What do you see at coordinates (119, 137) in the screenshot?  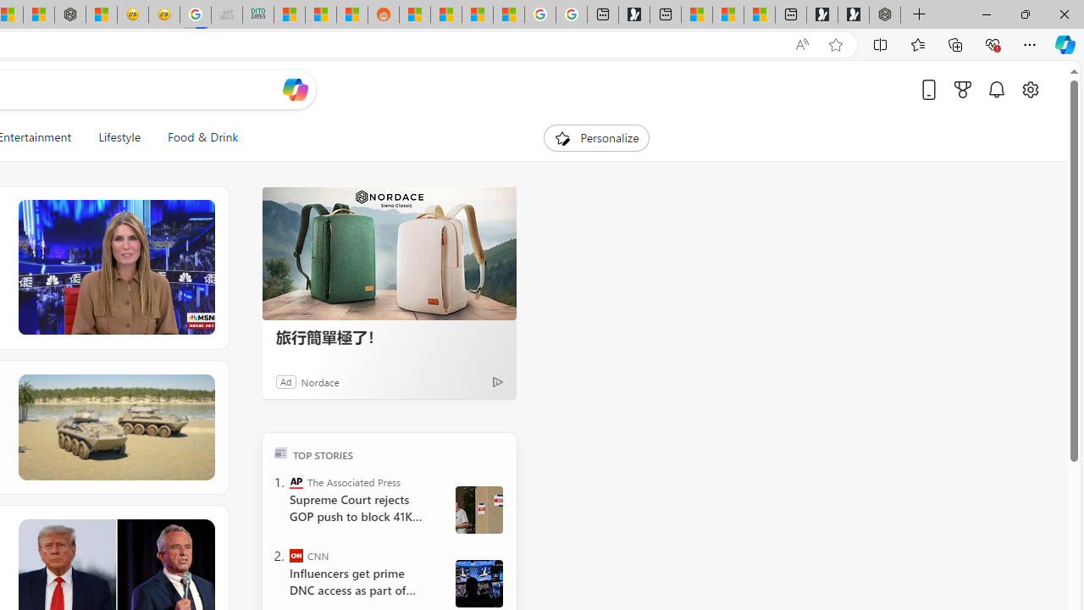 I see `Lifestyle` at bounding box center [119, 137].